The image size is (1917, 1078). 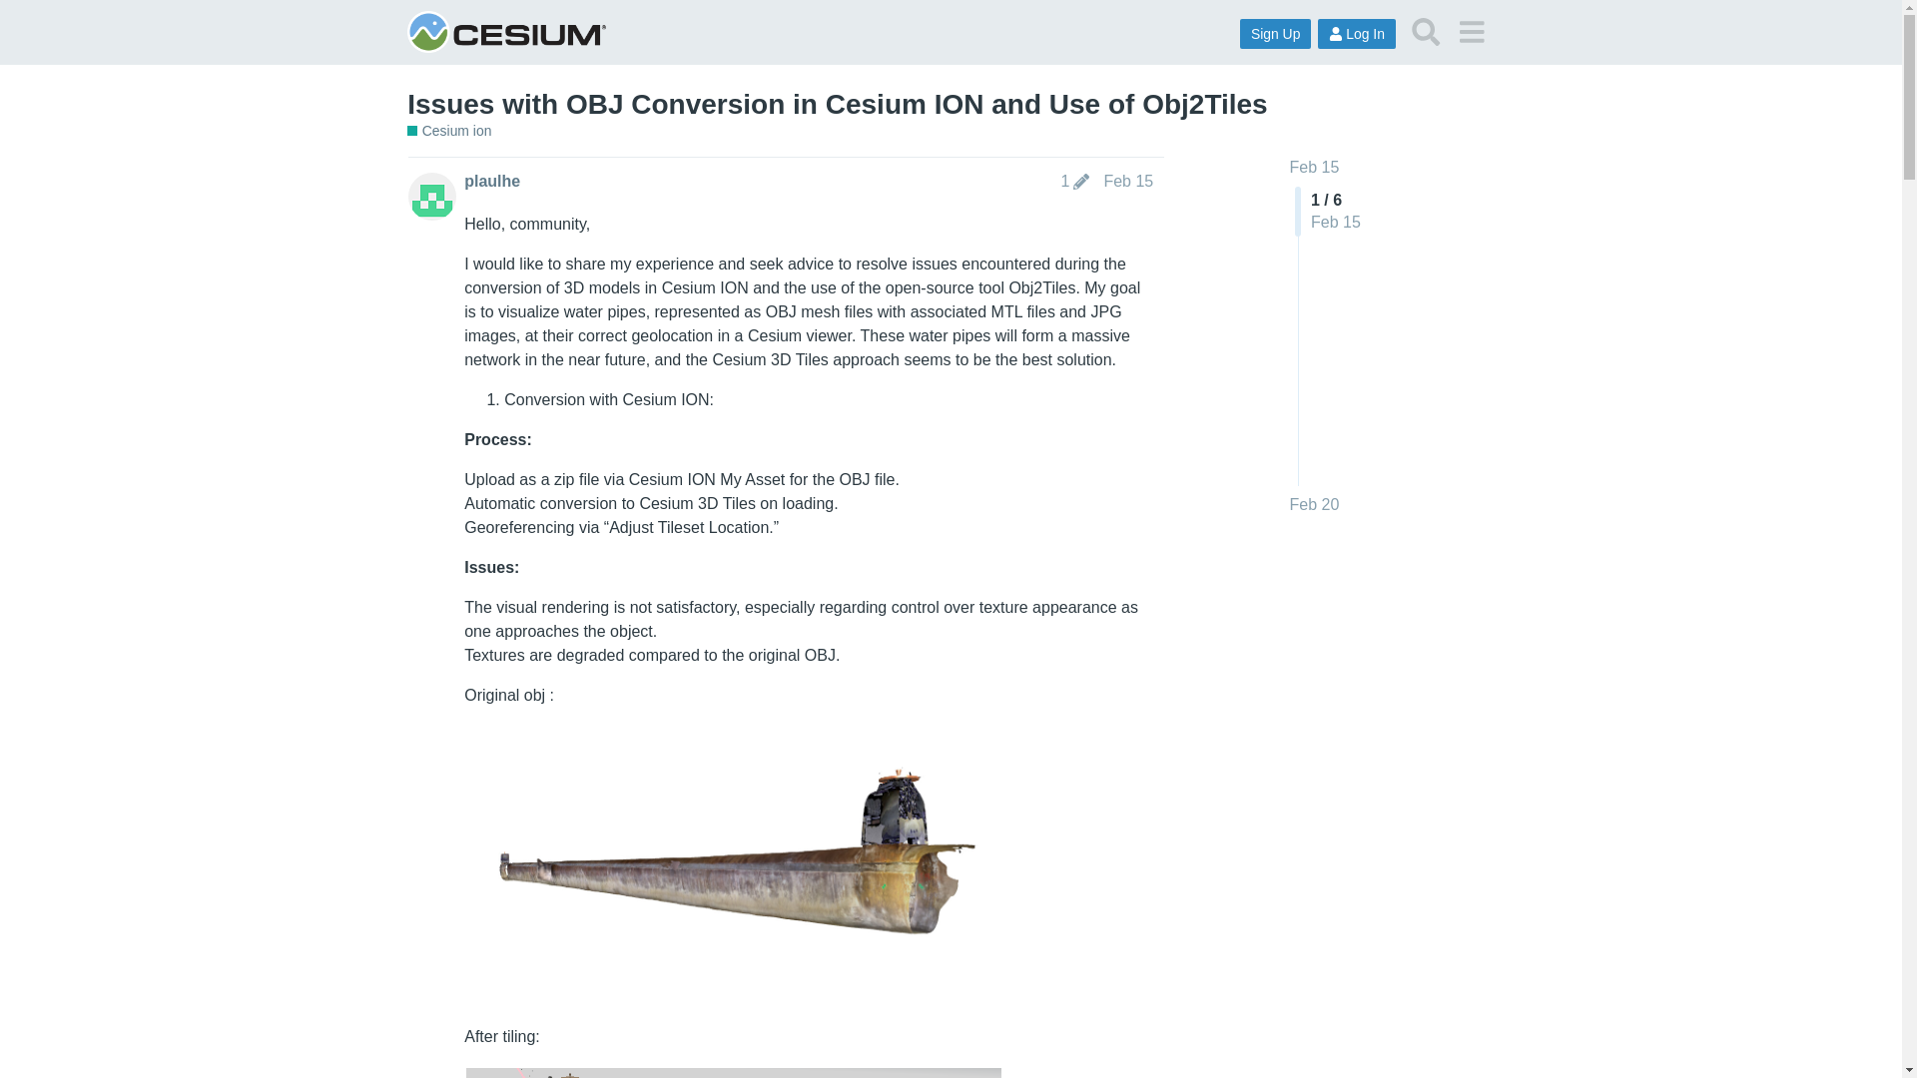 I want to click on post last edited on Feb 17, 2024 3:55 am, so click(x=1074, y=182).